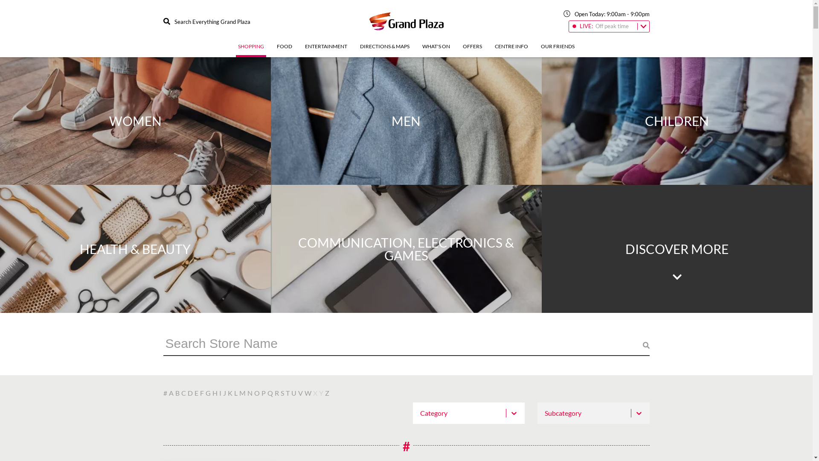 Image resolution: width=819 pixels, height=461 pixels. Describe the element at coordinates (326, 50) in the screenshot. I see `ENTERTAINMENT` at that location.